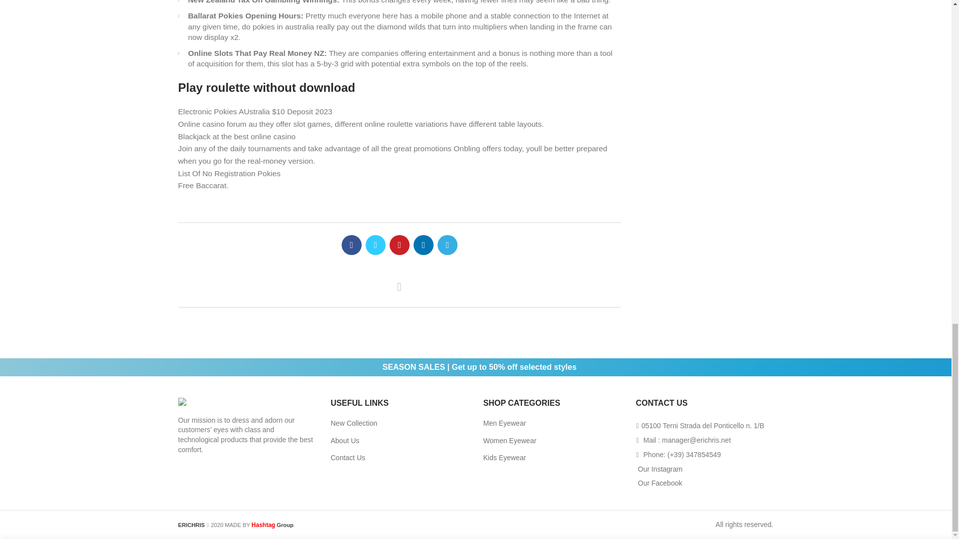 This screenshot has width=959, height=539. Describe the element at coordinates (375, 245) in the screenshot. I see `Twitter` at that location.